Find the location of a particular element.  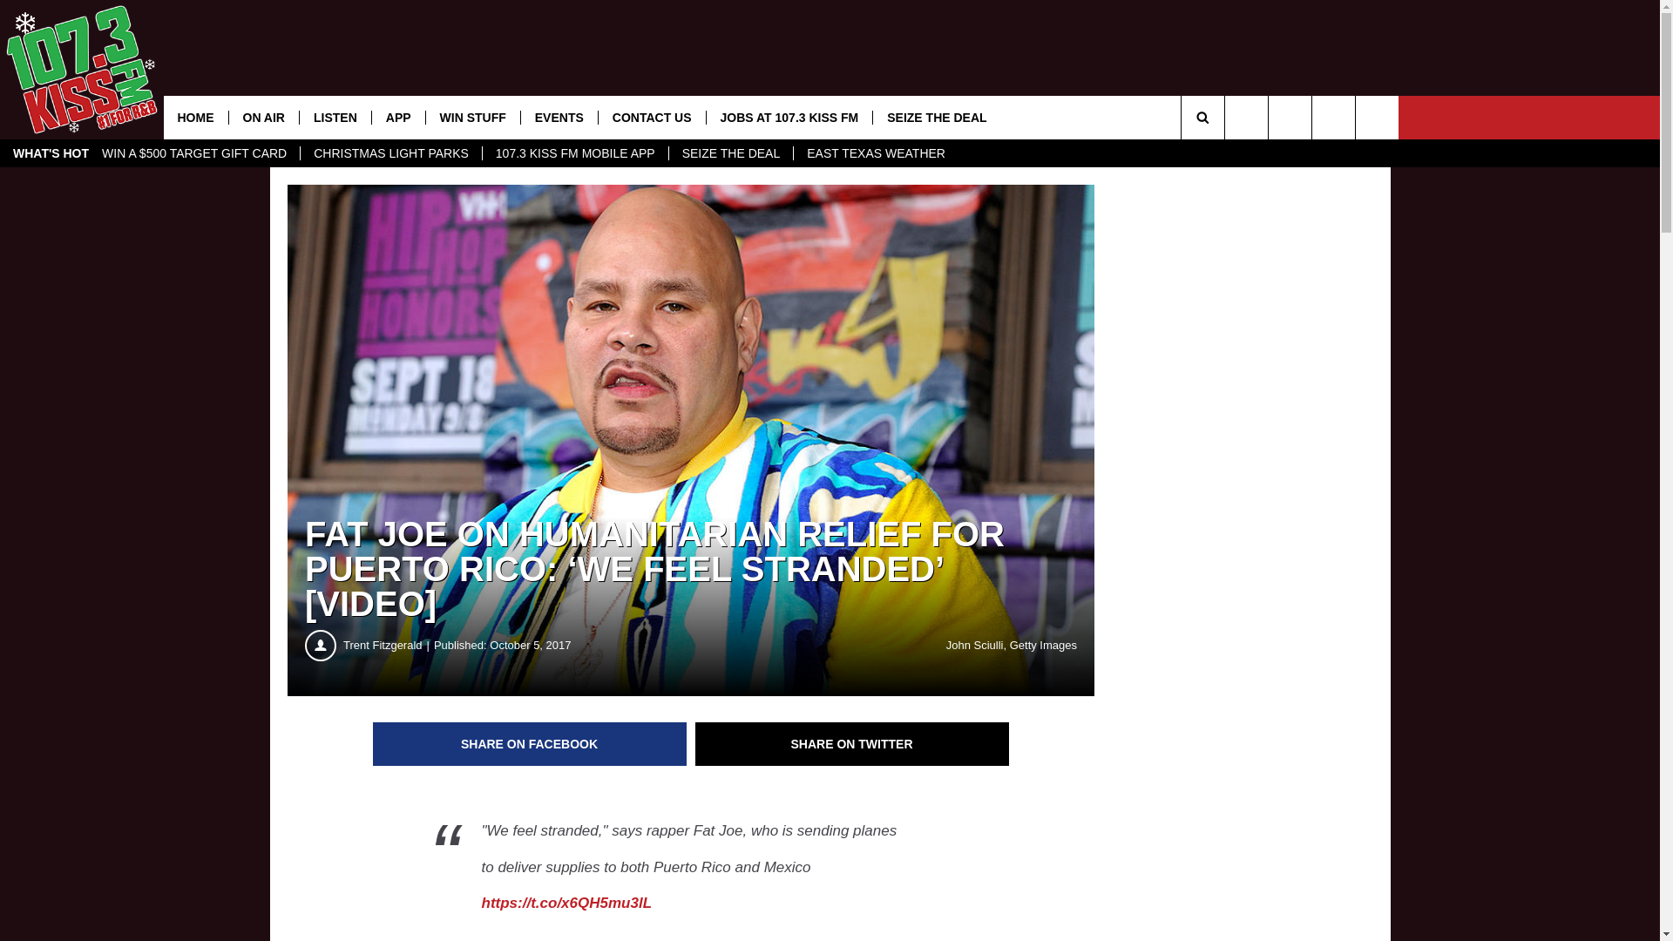

EAST TEXAS WEATHER is located at coordinates (876, 153).